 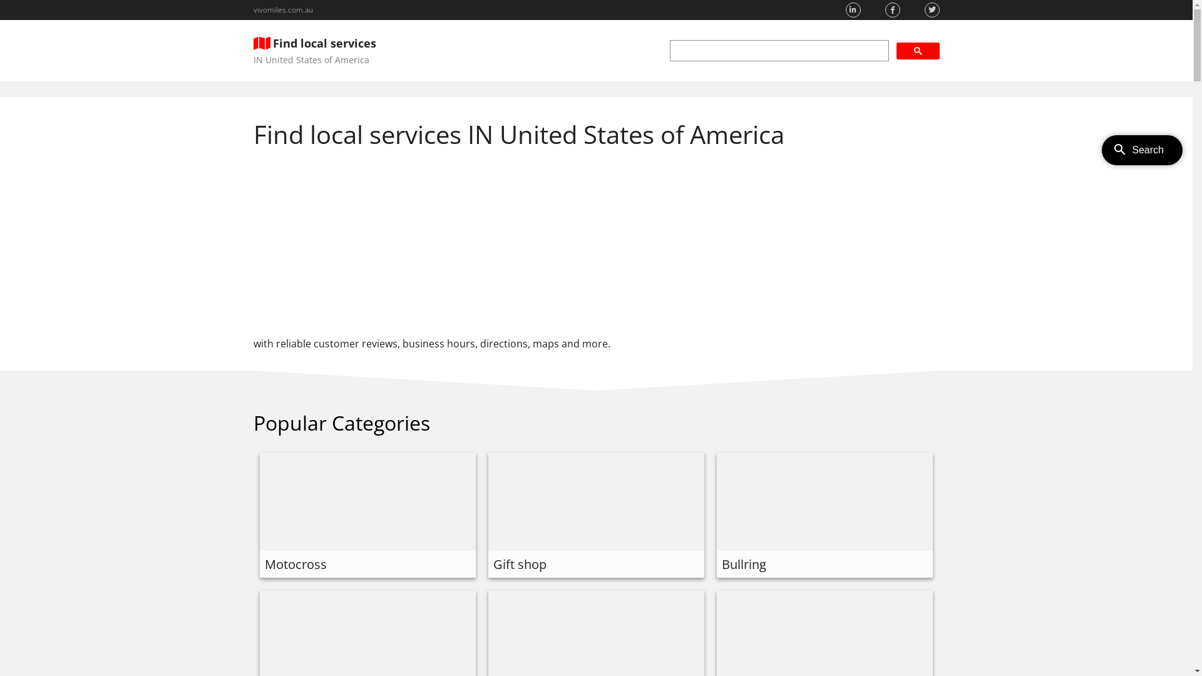 What do you see at coordinates (744, 461) in the screenshot?
I see `Bullring` at bounding box center [744, 461].